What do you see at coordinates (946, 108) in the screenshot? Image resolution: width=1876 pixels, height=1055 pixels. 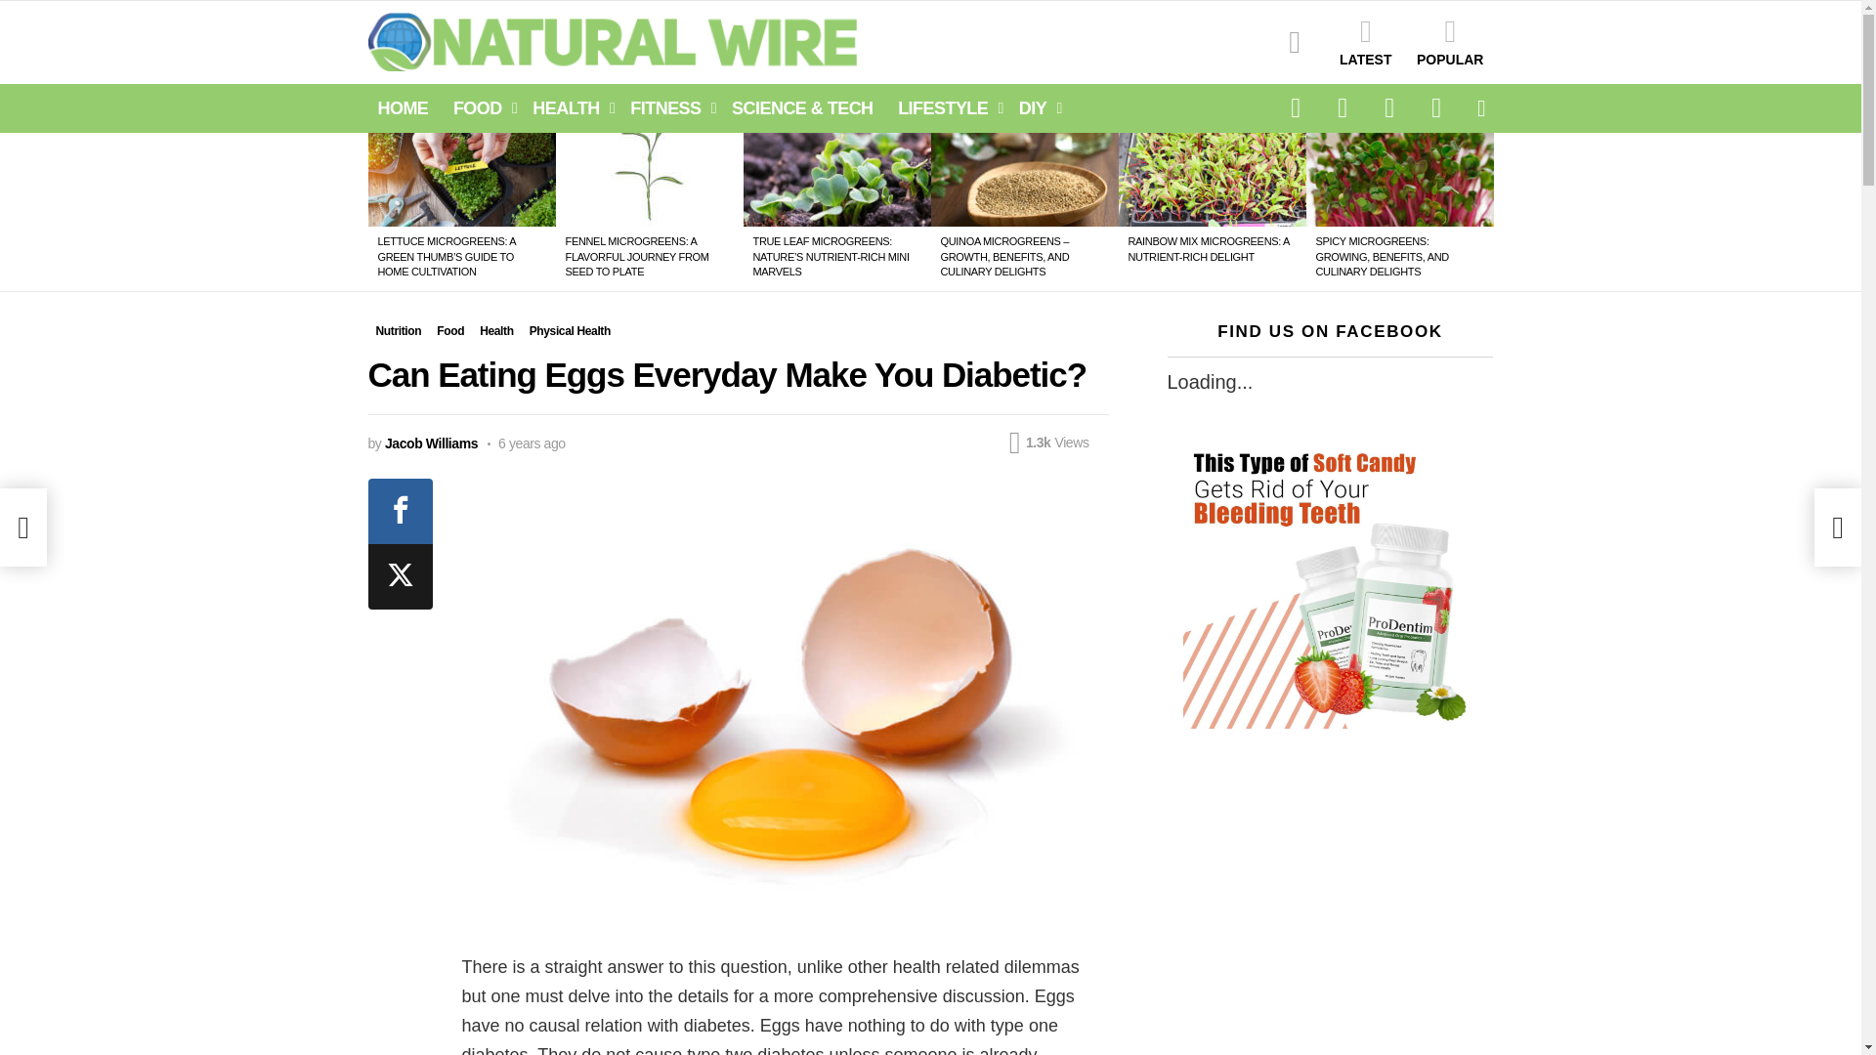 I see `LIFESTYLE` at bounding box center [946, 108].